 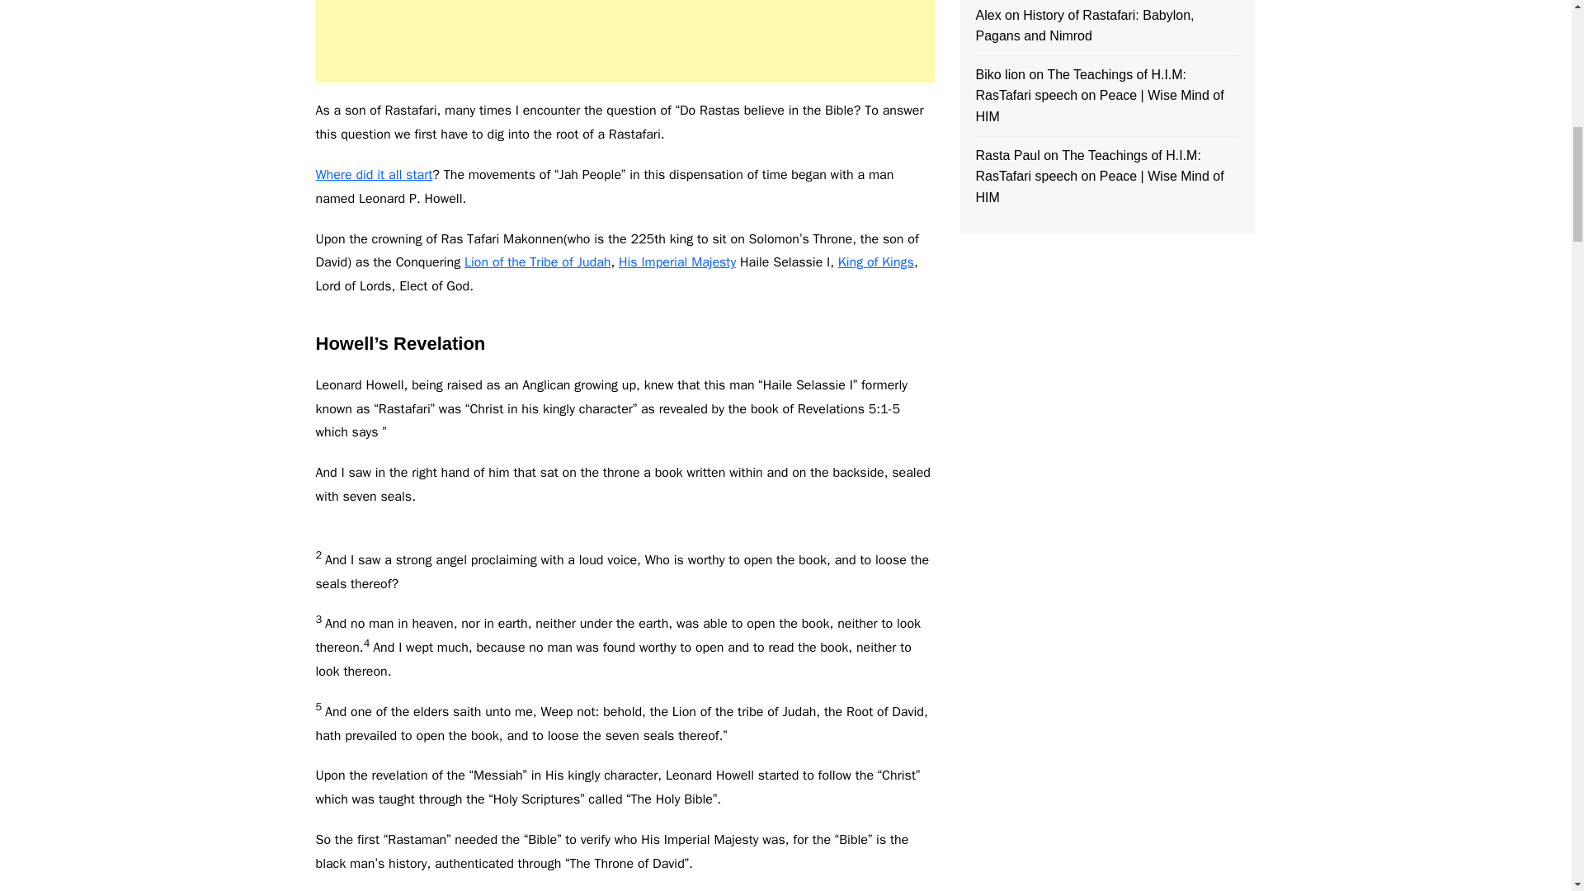 What do you see at coordinates (625, 41) in the screenshot?
I see `Advertisement` at bounding box center [625, 41].